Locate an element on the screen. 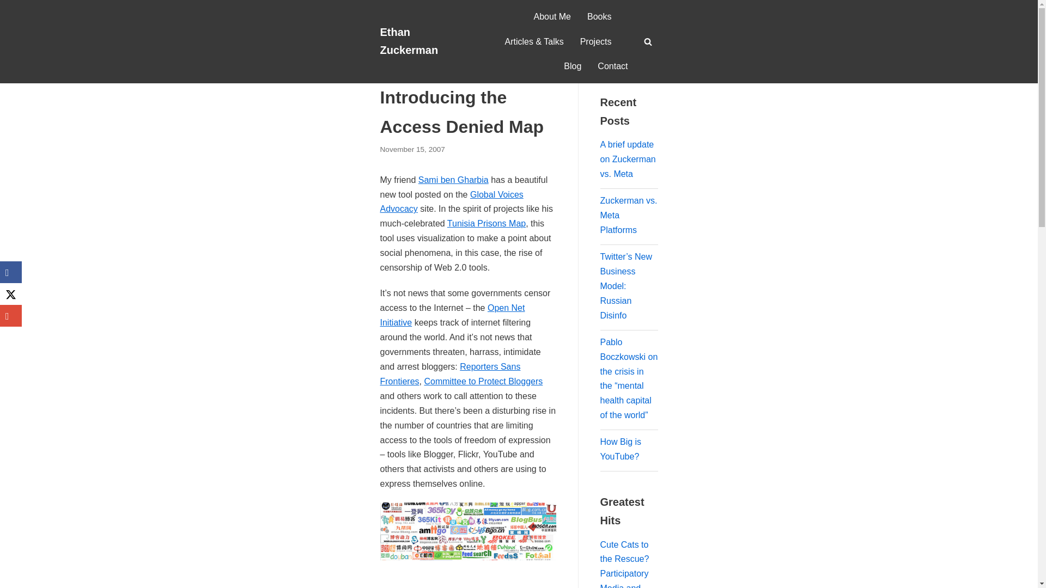 This screenshot has height=588, width=1046. Zuckerman vs. Meta Platforms is located at coordinates (629, 215).